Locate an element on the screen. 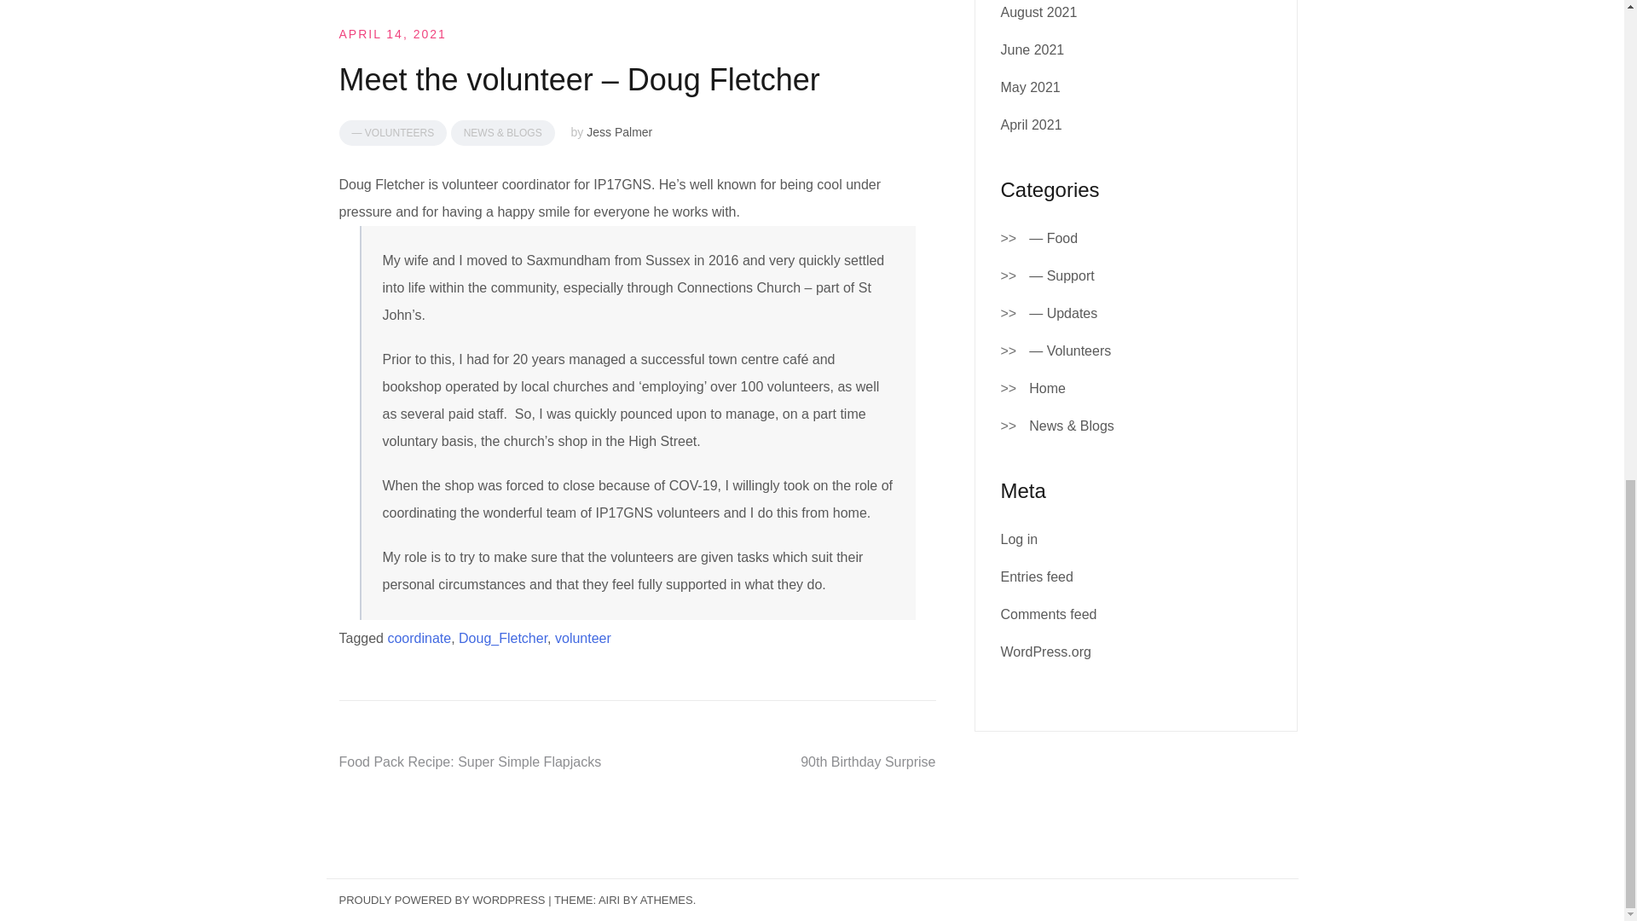 This screenshot has height=921, width=1637. Home is located at coordinates (1047, 388).